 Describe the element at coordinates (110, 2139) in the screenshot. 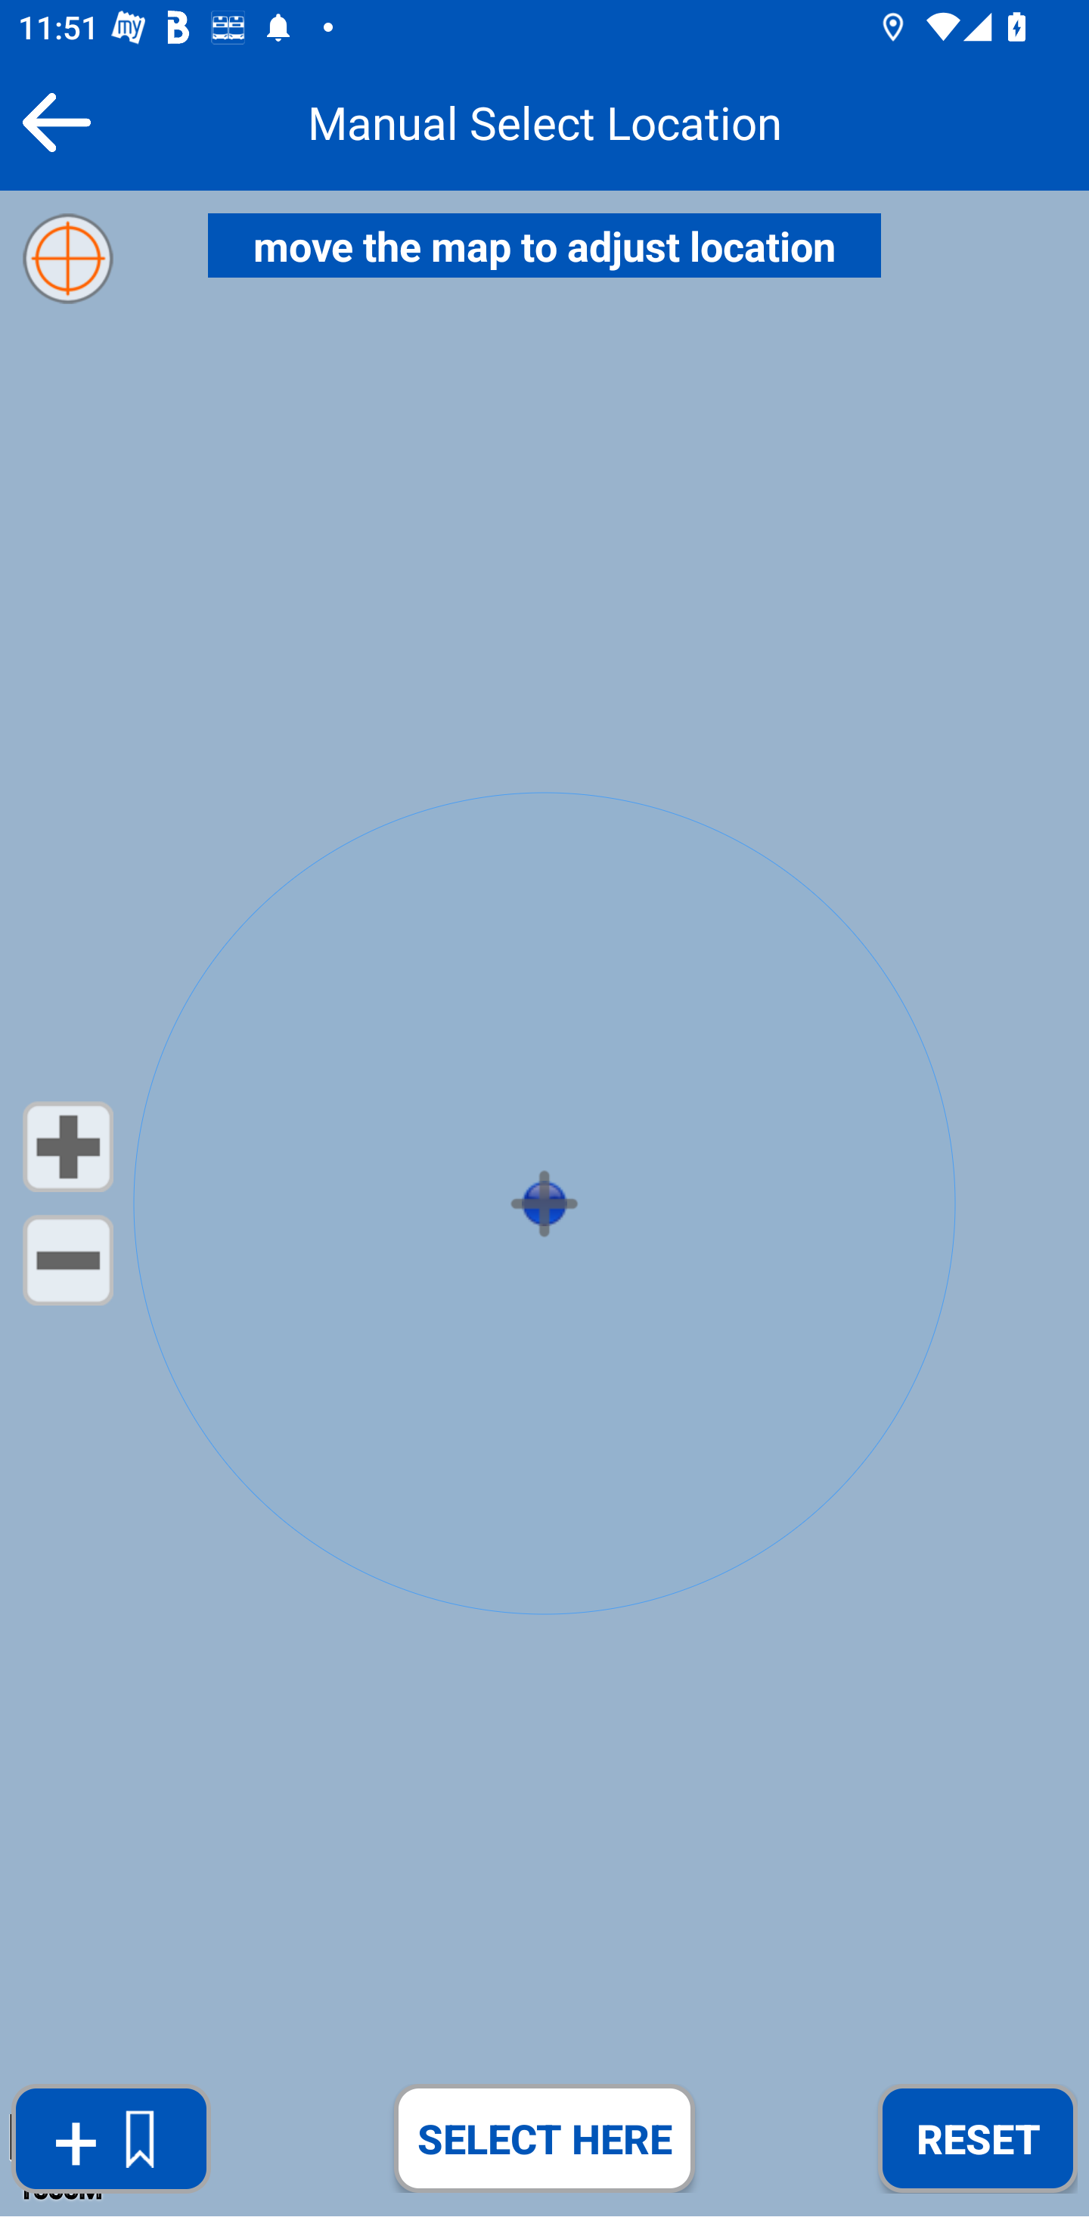

I see `Add bookmark` at that location.